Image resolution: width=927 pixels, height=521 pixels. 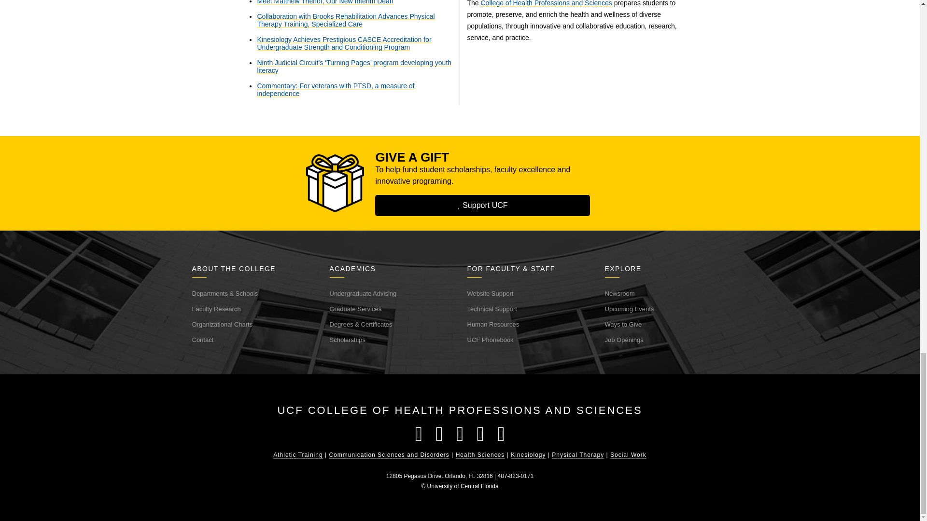 What do you see at coordinates (501, 434) in the screenshot?
I see `Join UCF CHPS On LinkedIn` at bounding box center [501, 434].